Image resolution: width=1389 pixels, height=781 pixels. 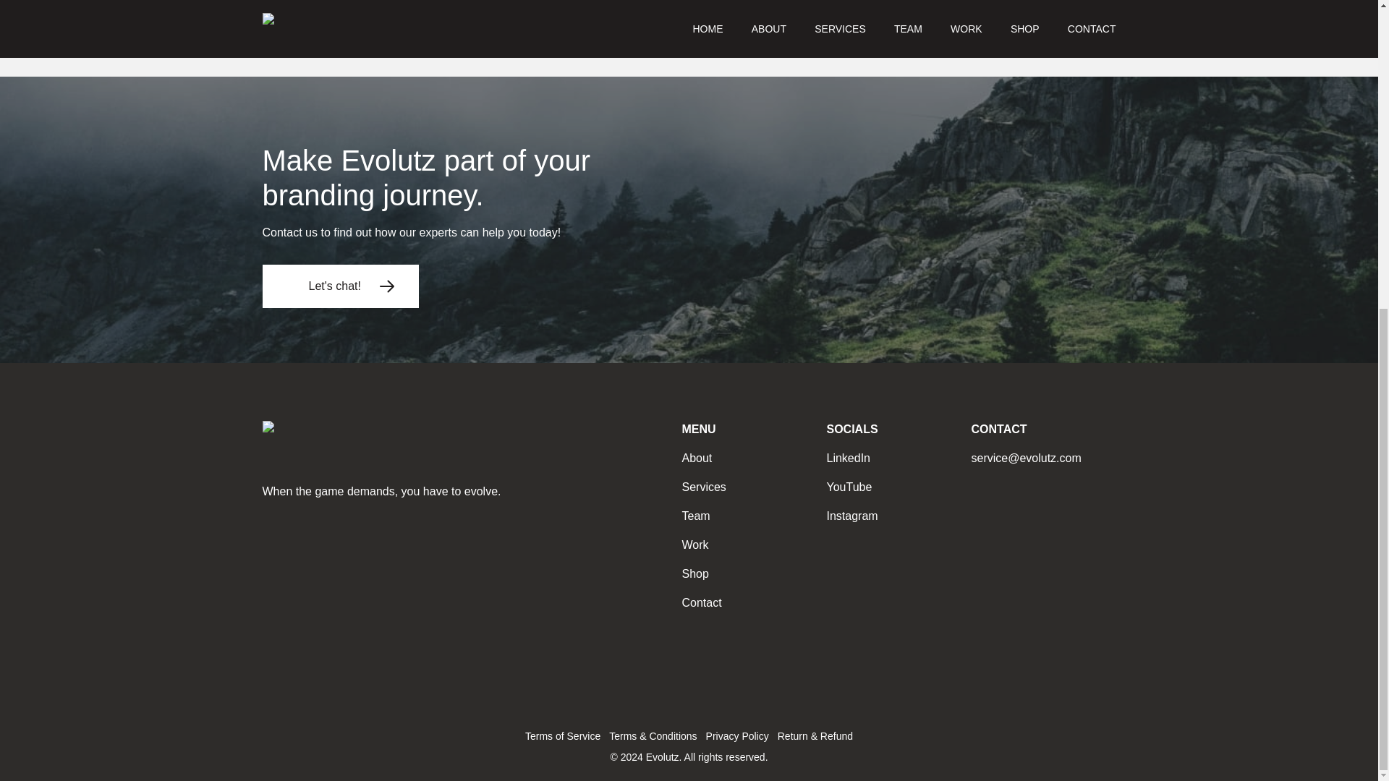 What do you see at coordinates (696, 516) in the screenshot?
I see `Team` at bounding box center [696, 516].